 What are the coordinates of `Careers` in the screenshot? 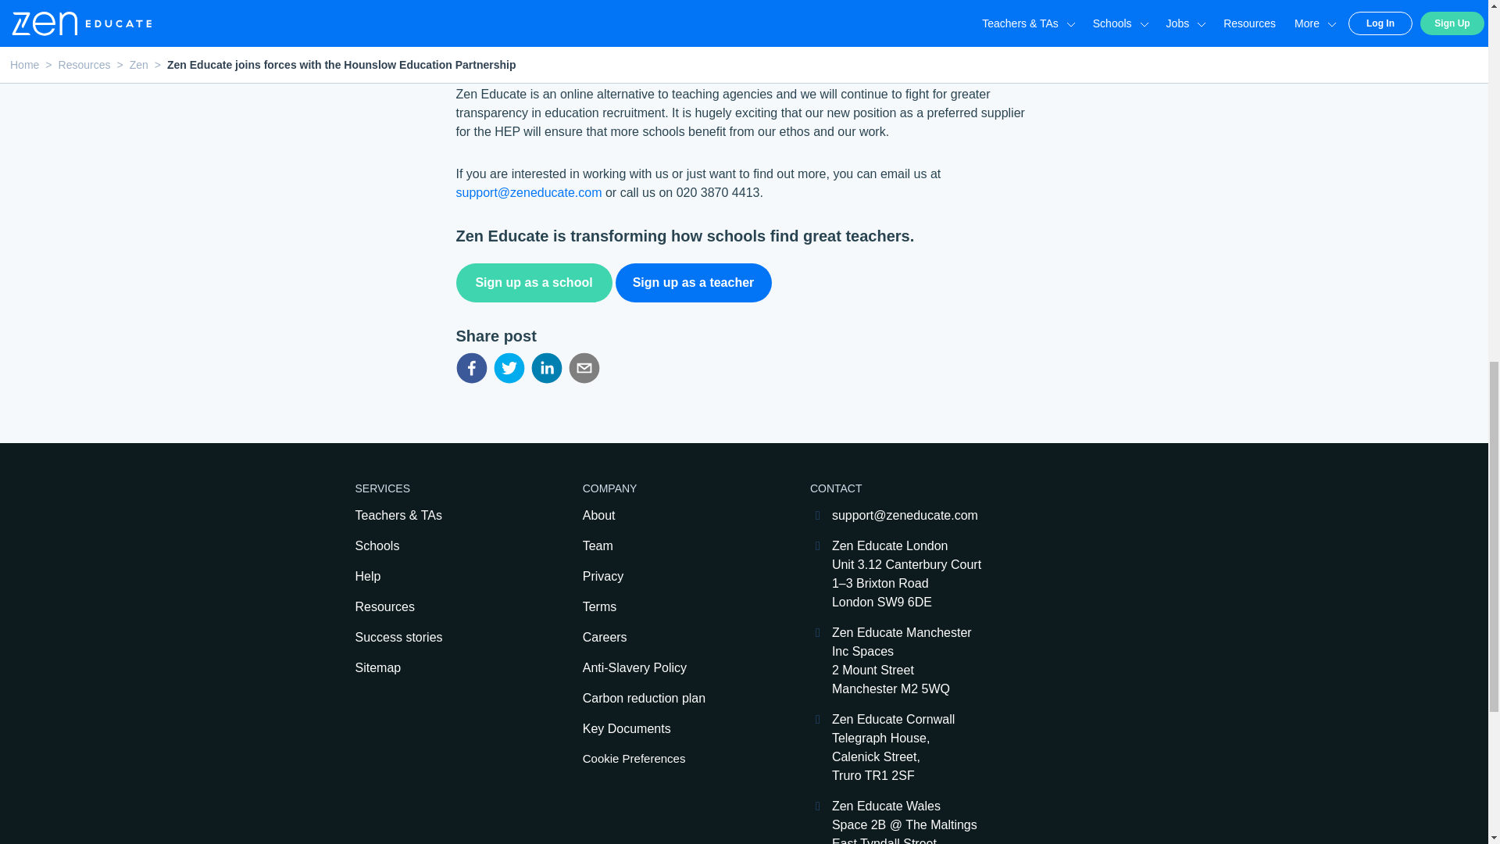 It's located at (669, 638).